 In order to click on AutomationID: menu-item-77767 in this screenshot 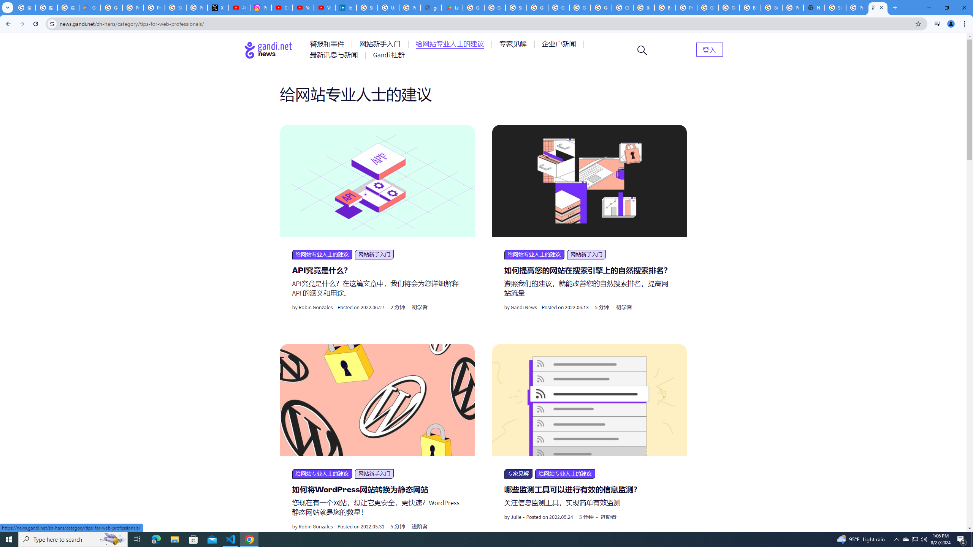, I will do `click(389, 55)`.